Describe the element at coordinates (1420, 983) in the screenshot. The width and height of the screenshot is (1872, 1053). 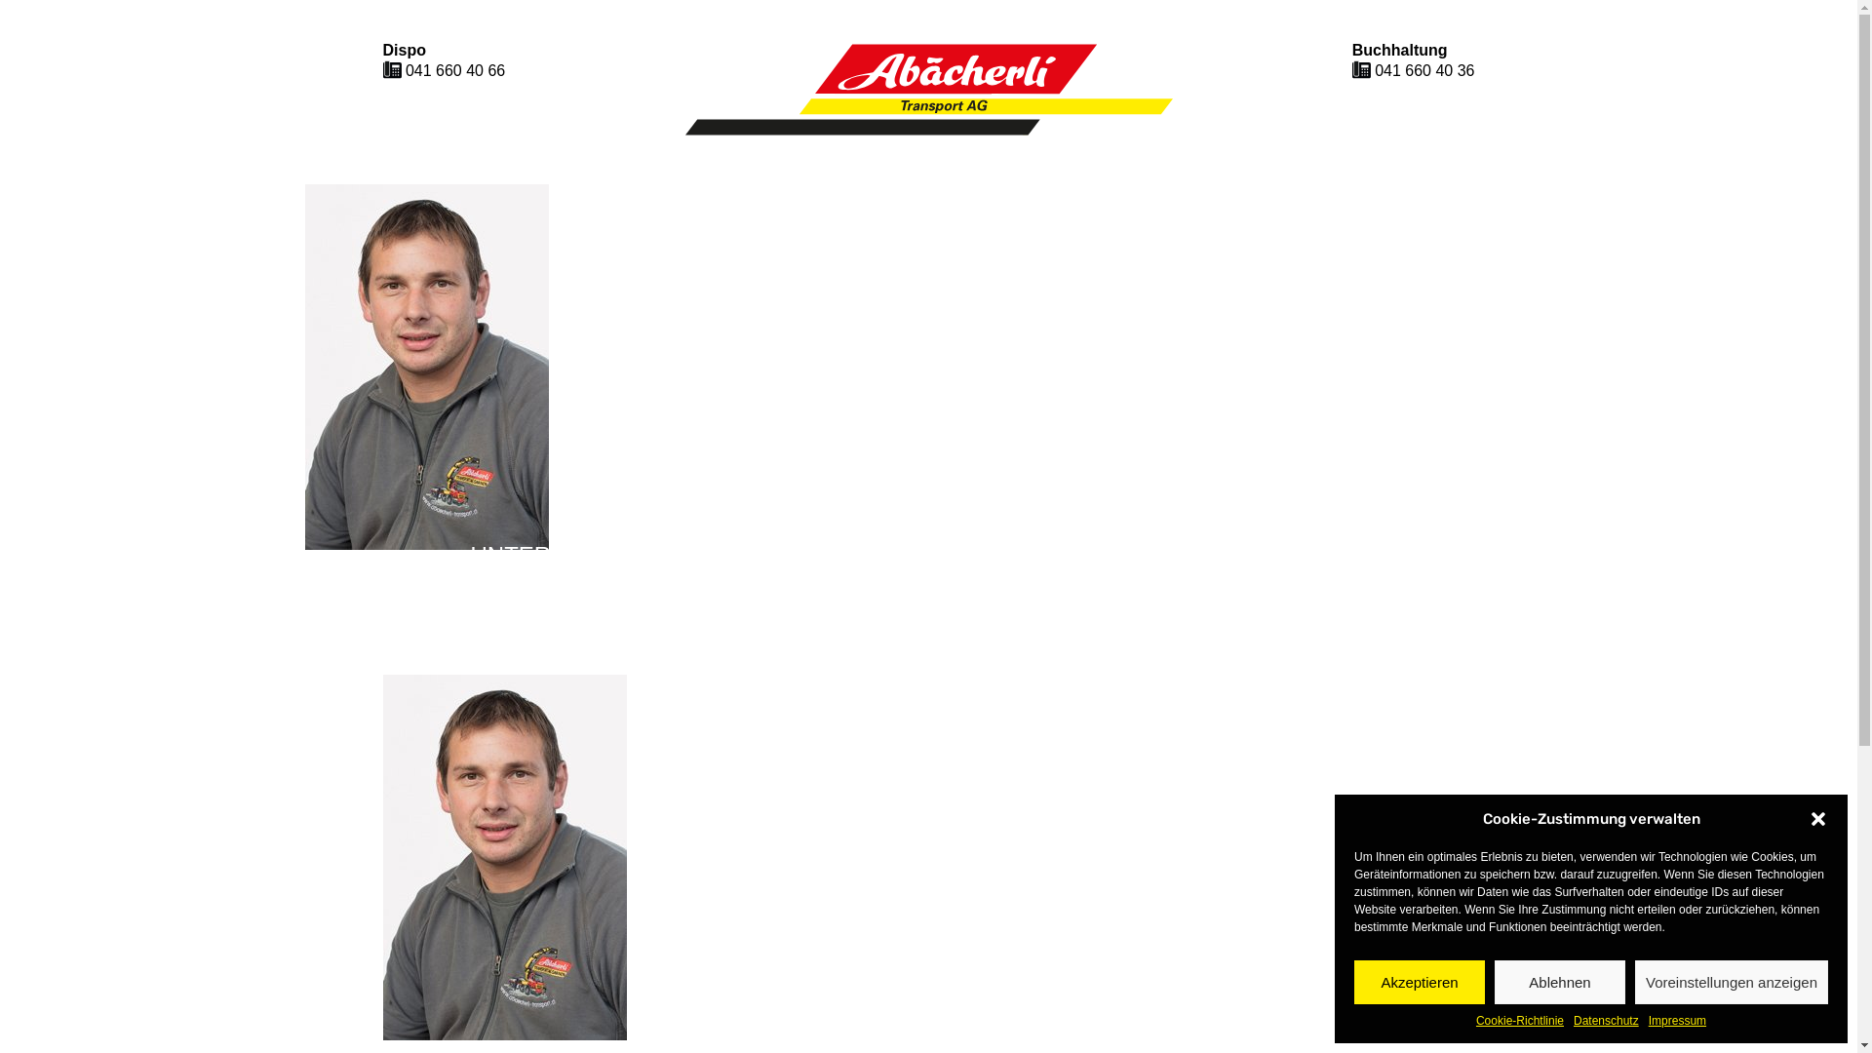
I see `Akzeptieren` at that location.